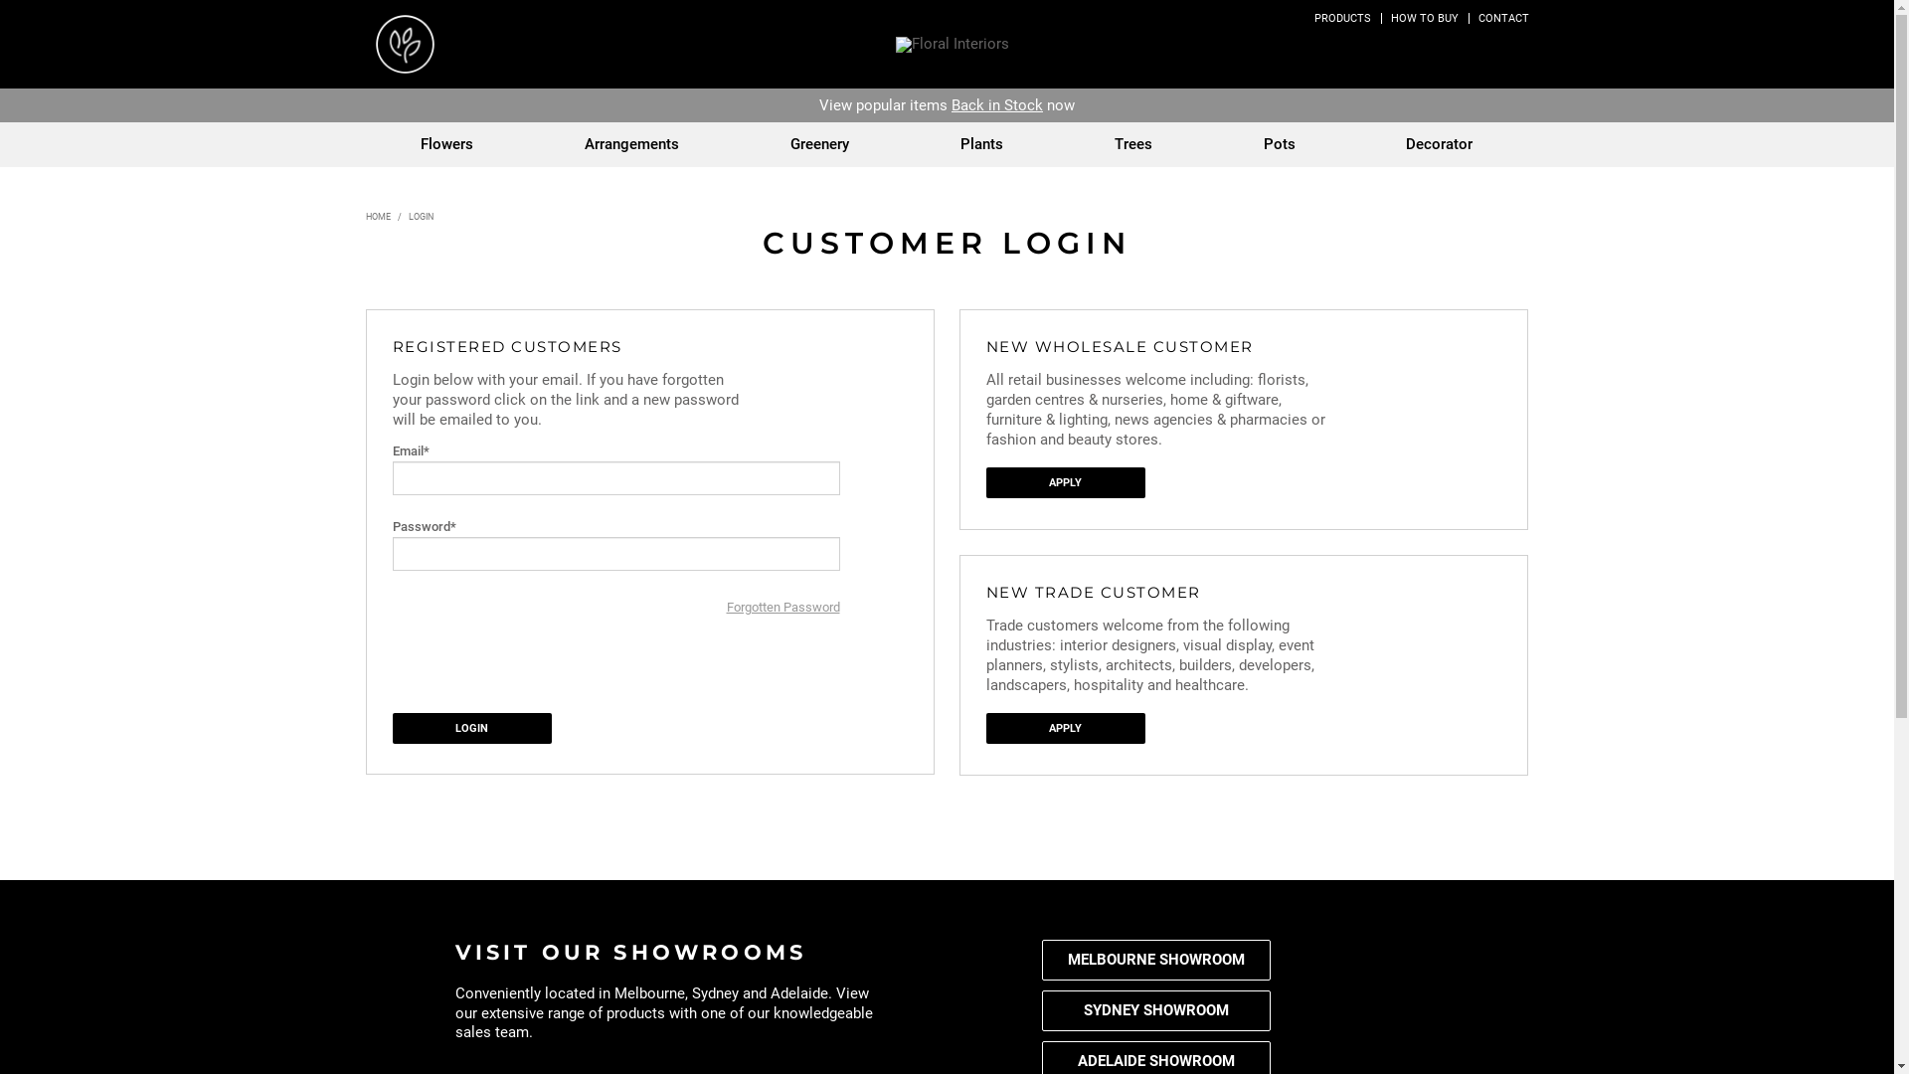 The height and width of the screenshot is (1074, 1909). Describe the element at coordinates (1280, 145) in the screenshot. I see `Pots` at that location.